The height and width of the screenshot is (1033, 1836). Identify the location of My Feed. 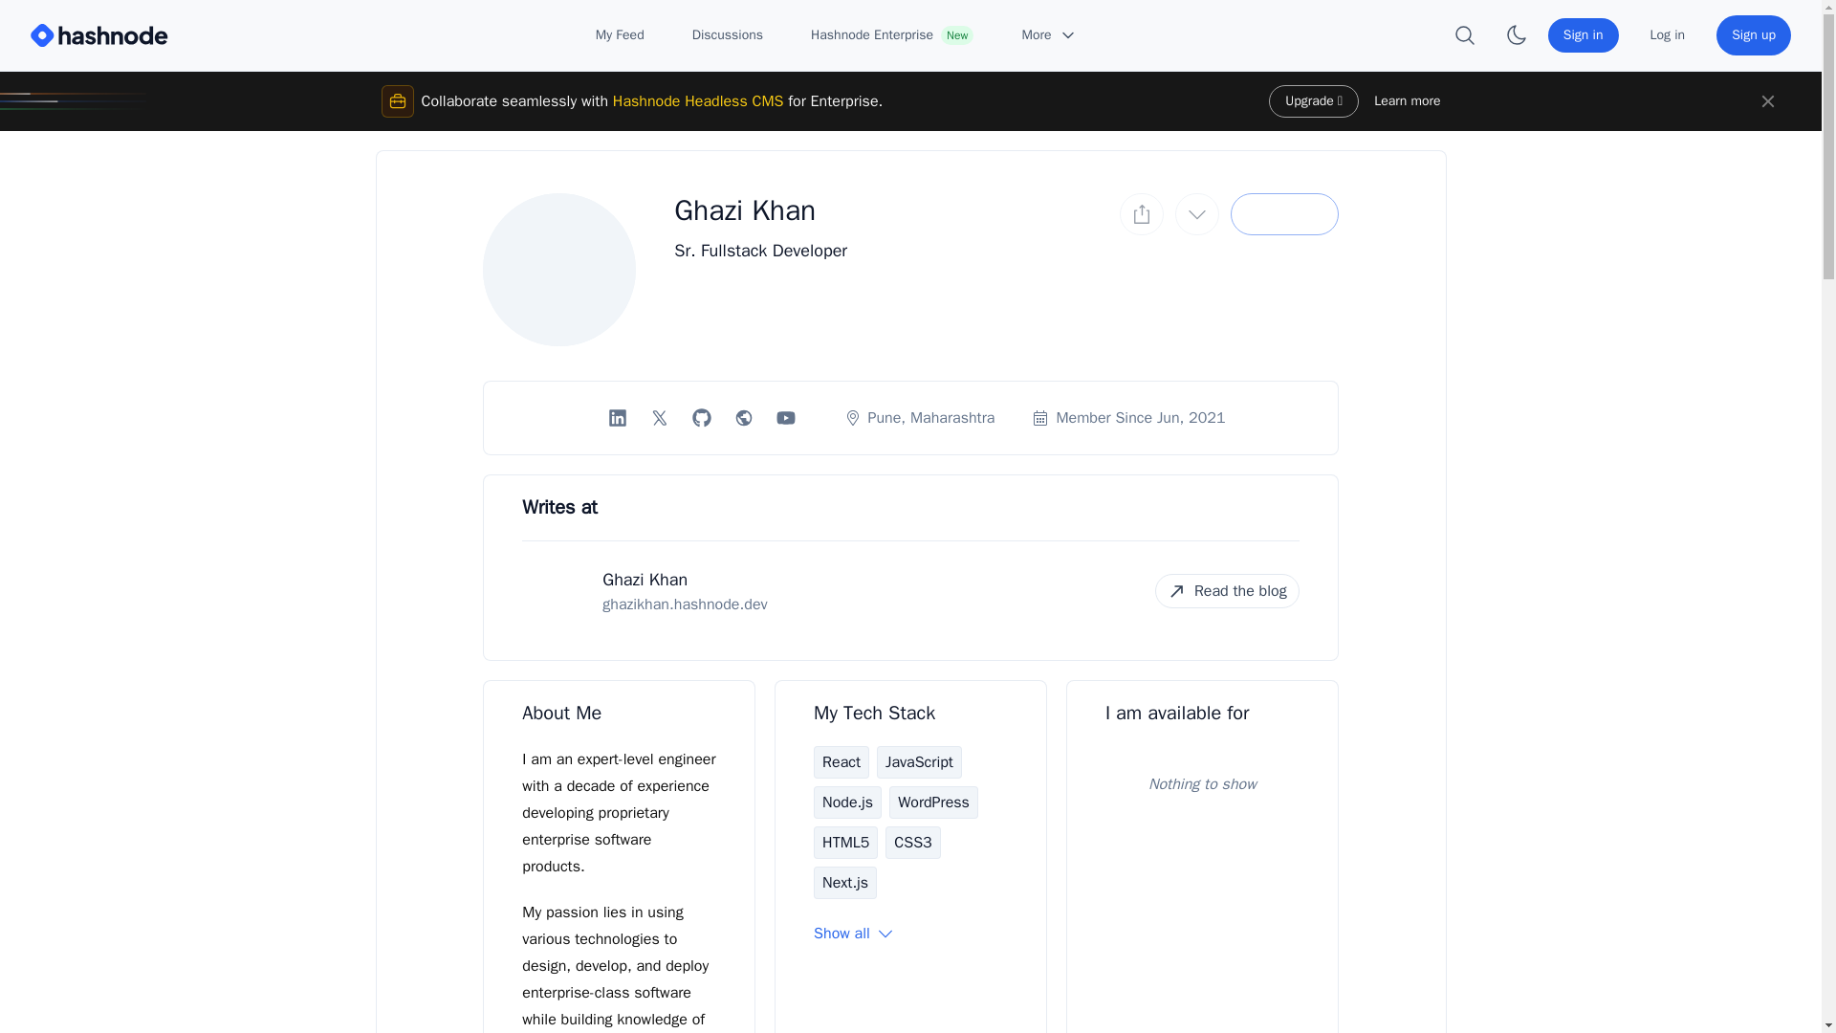
(620, 35).